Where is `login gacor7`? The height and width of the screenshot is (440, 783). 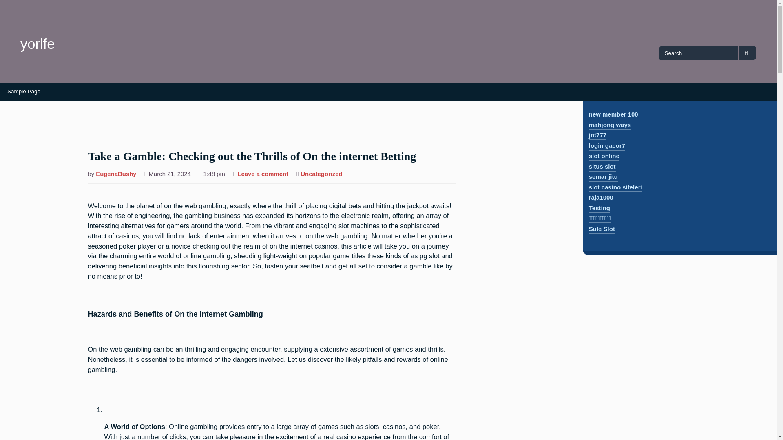 login gacor7 is located at coordinates (607, 146).